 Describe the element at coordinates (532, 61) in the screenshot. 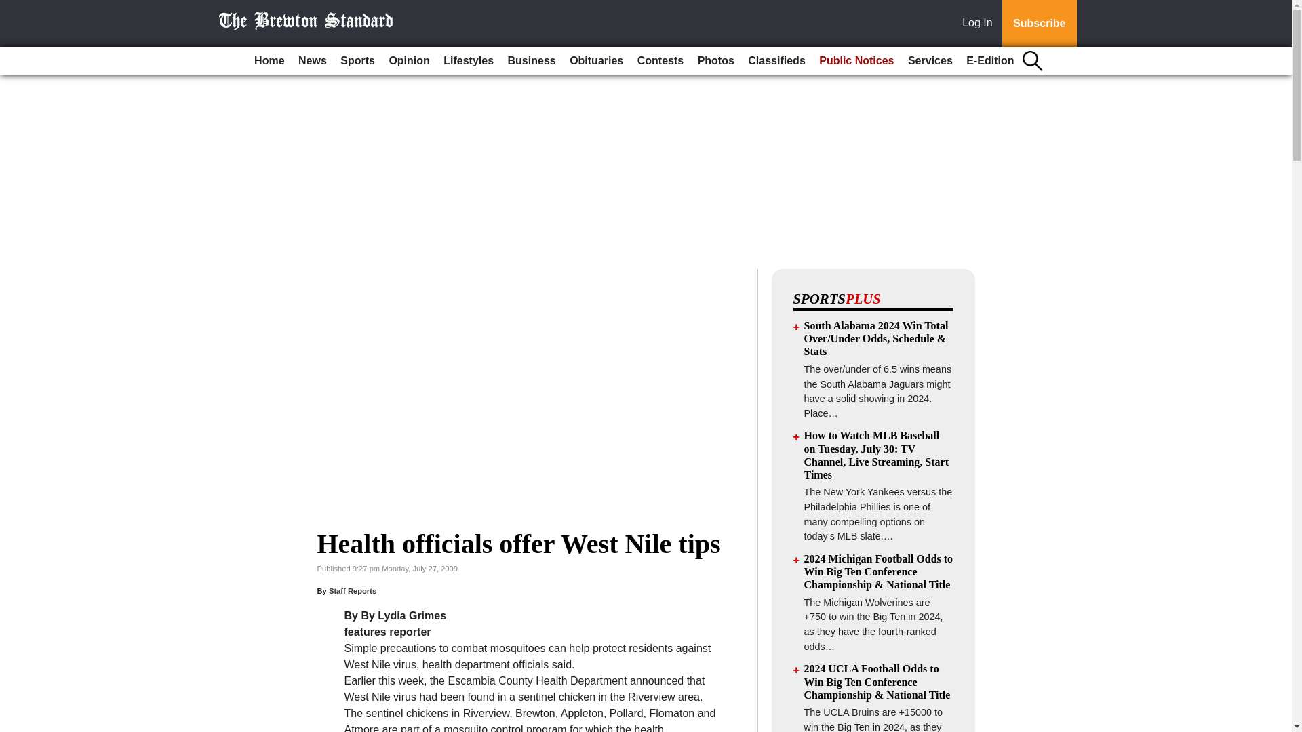

I see `Business` at that location.